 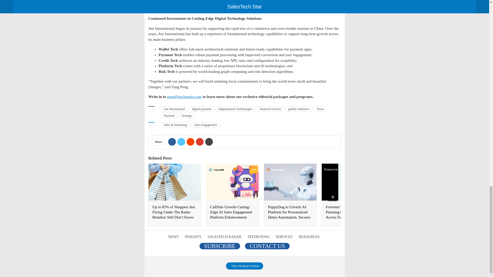 I want to click on INSIGHTS, so click(x=194, y=236).